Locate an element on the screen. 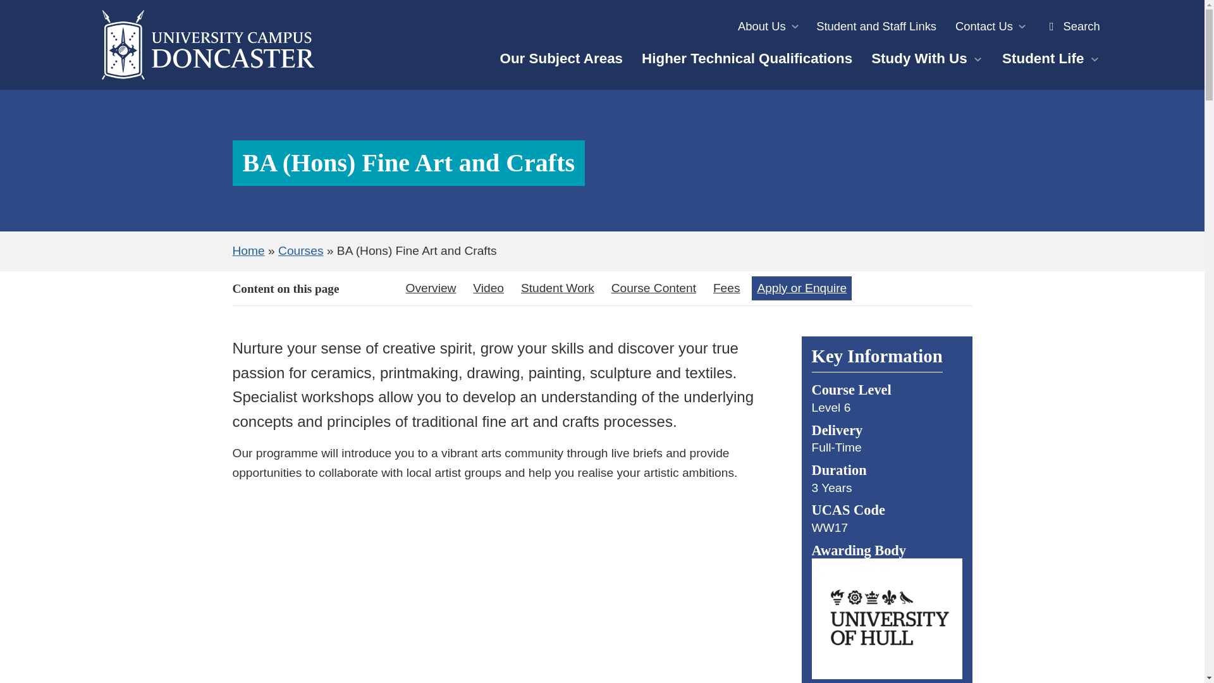 This screenshot has height=683, width=1214. Higher Technical Qualifications is located at coordinates (747, 58).